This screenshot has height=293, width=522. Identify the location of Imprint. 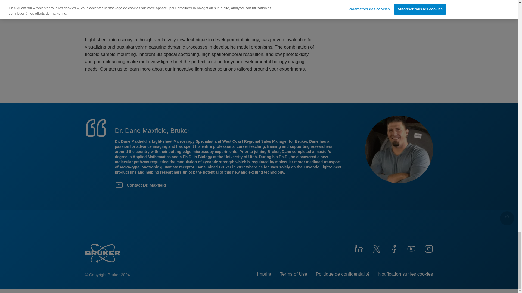
(264, 274).